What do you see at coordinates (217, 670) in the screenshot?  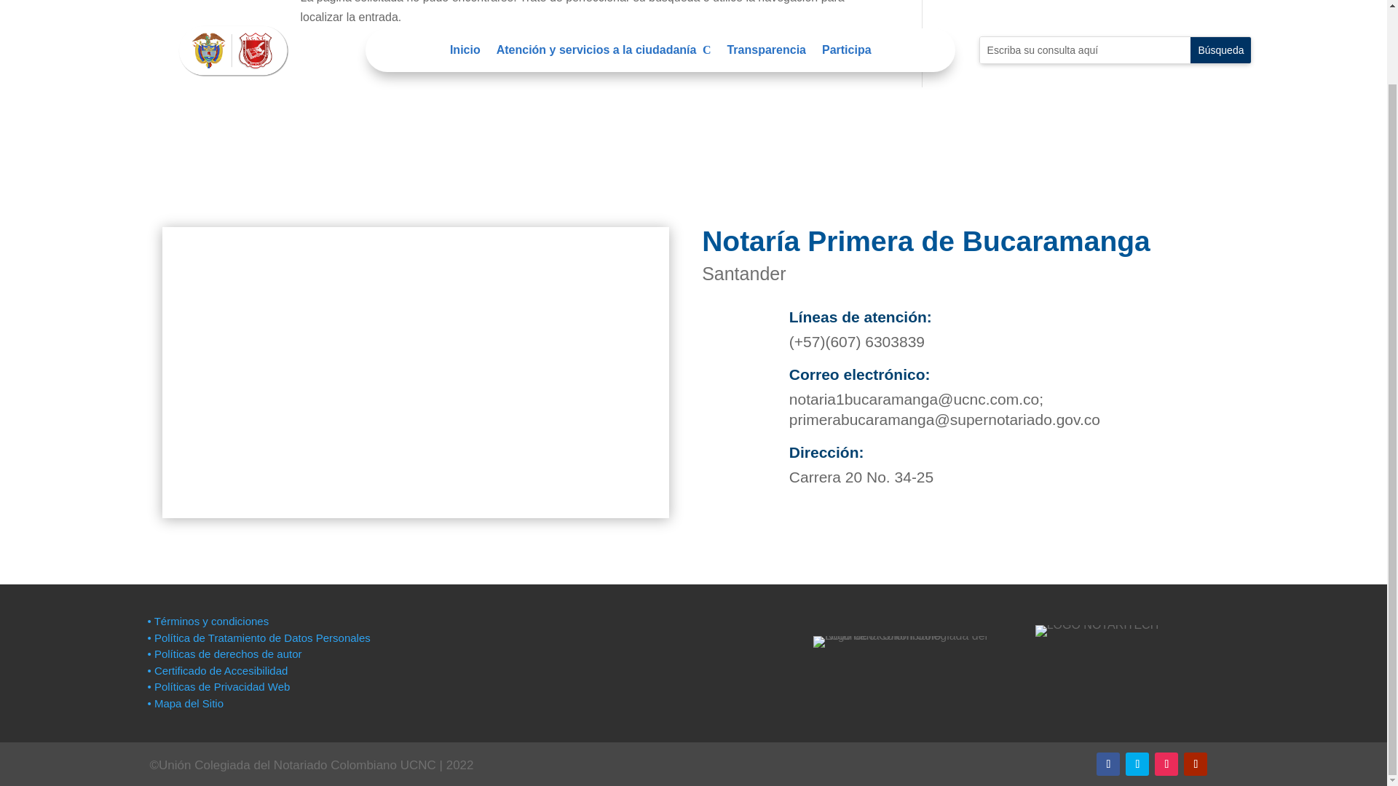 I see `Certificado de Accesibilidad` at bounding box center [217, 670].